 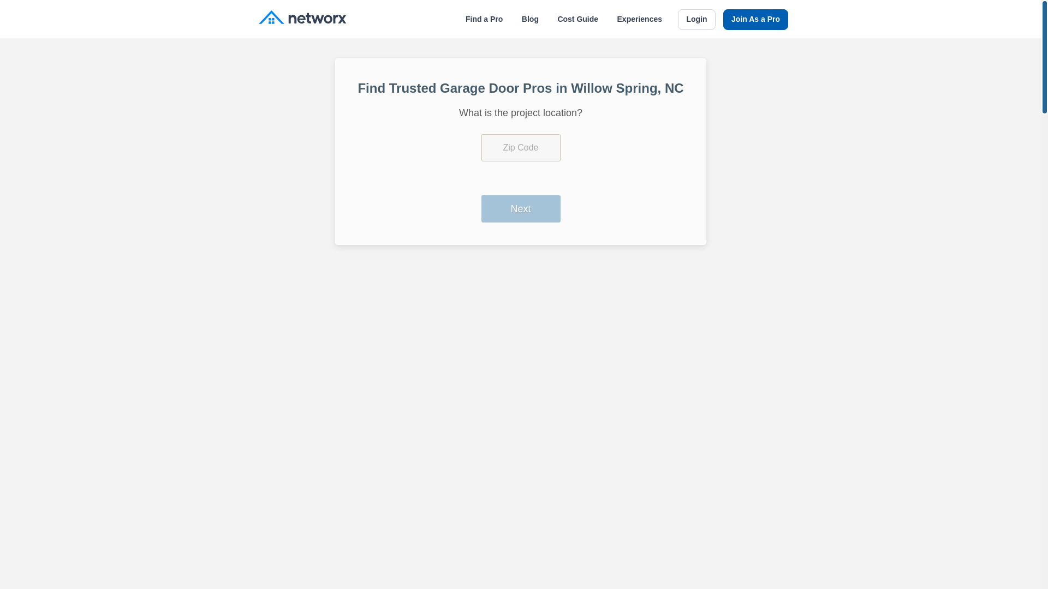 I want to click on Please enter a valid zip code, so click(x=521, y=147).